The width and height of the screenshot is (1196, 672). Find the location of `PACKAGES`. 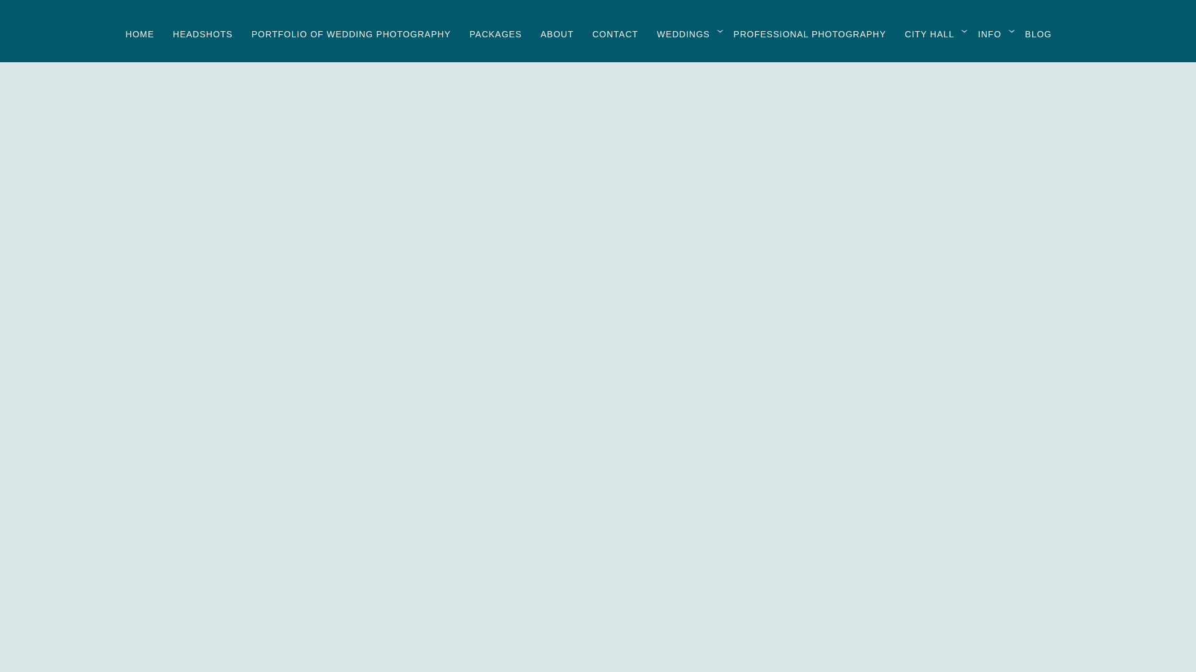

PACKAGES is located at coordinates (496, 34).